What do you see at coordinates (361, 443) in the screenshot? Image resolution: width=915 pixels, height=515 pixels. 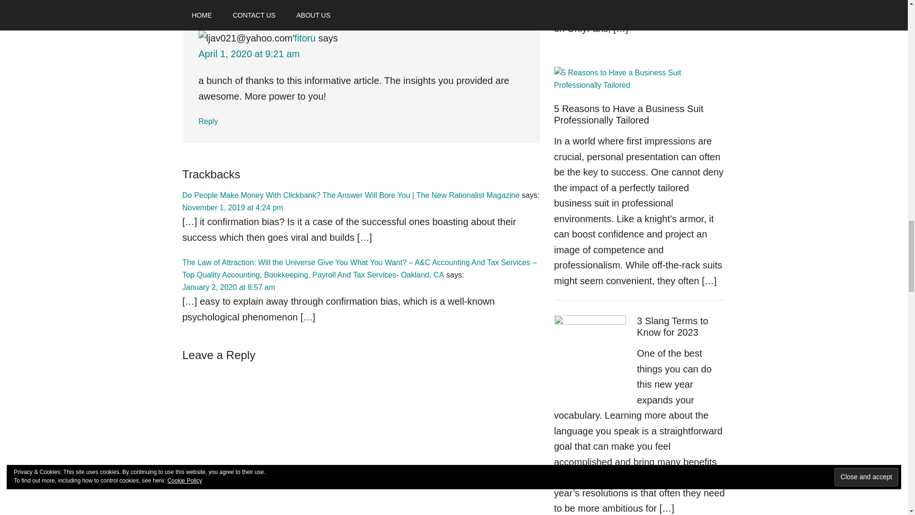 I see `Comment Form` at bounding box center [361, 443].